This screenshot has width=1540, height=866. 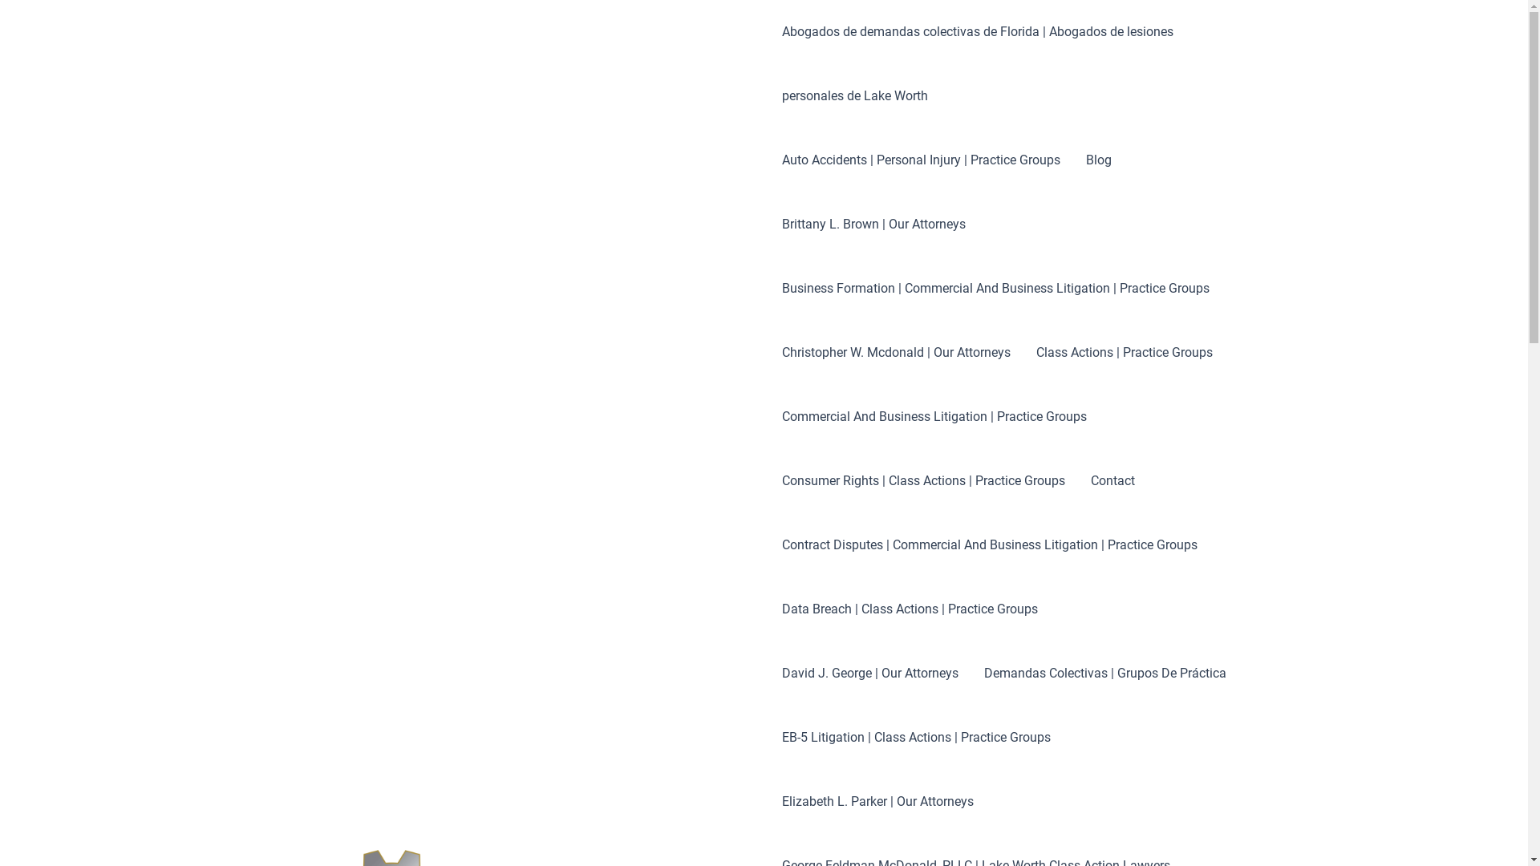 I want to click on Class Actions | Practice Groups, so click(x=1125, y=353).